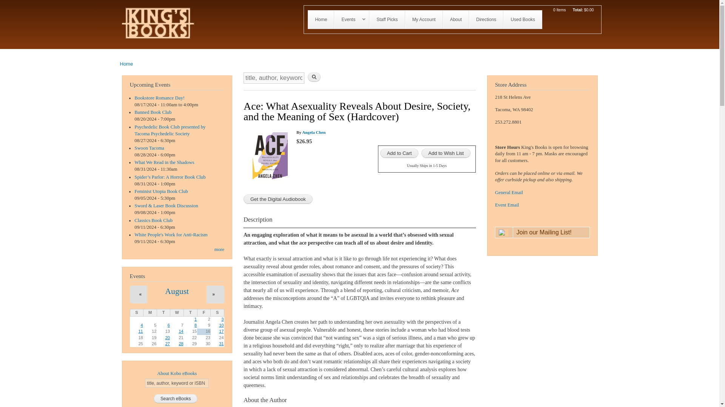 The width and height of the screenshot is (725, 407). Describe the element at coordinates (400, 153) in the screenshot. I see `Add to Cart` at that location.